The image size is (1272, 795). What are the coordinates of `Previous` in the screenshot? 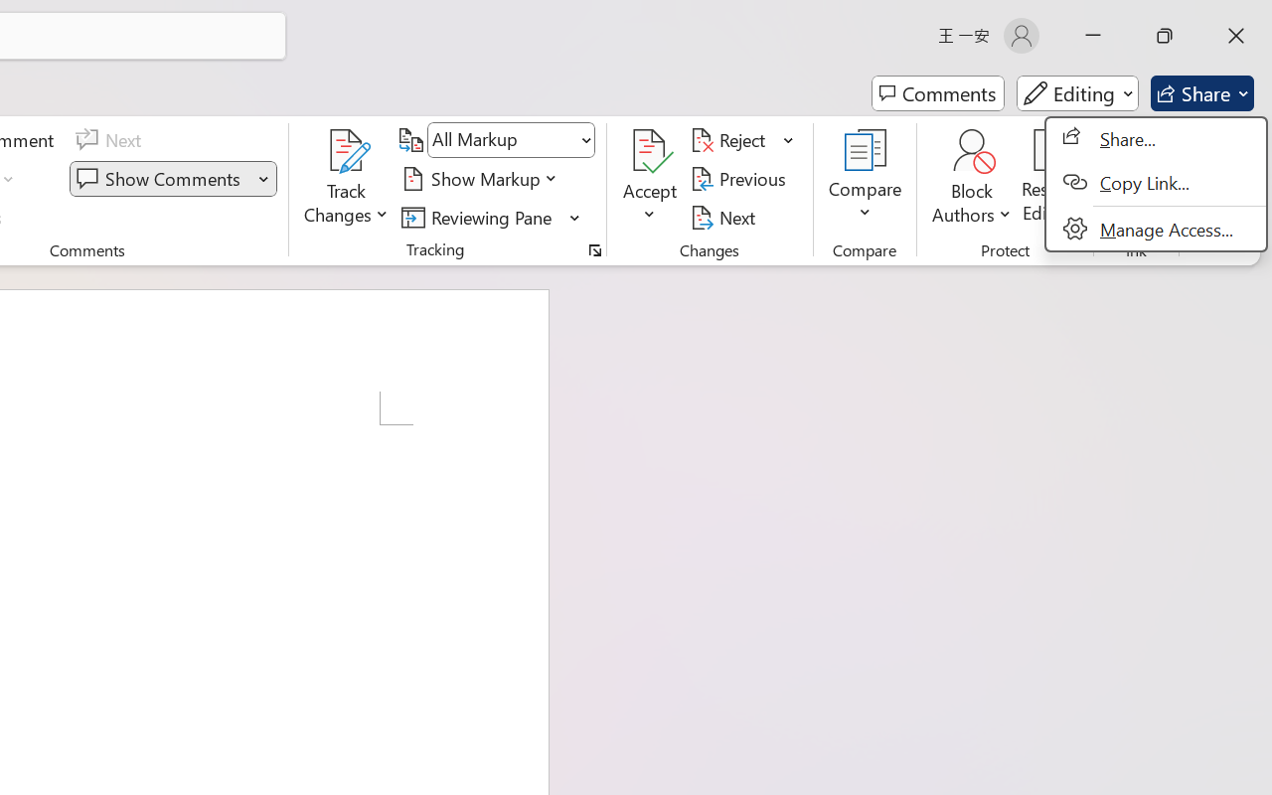 It's located at (741, 179).